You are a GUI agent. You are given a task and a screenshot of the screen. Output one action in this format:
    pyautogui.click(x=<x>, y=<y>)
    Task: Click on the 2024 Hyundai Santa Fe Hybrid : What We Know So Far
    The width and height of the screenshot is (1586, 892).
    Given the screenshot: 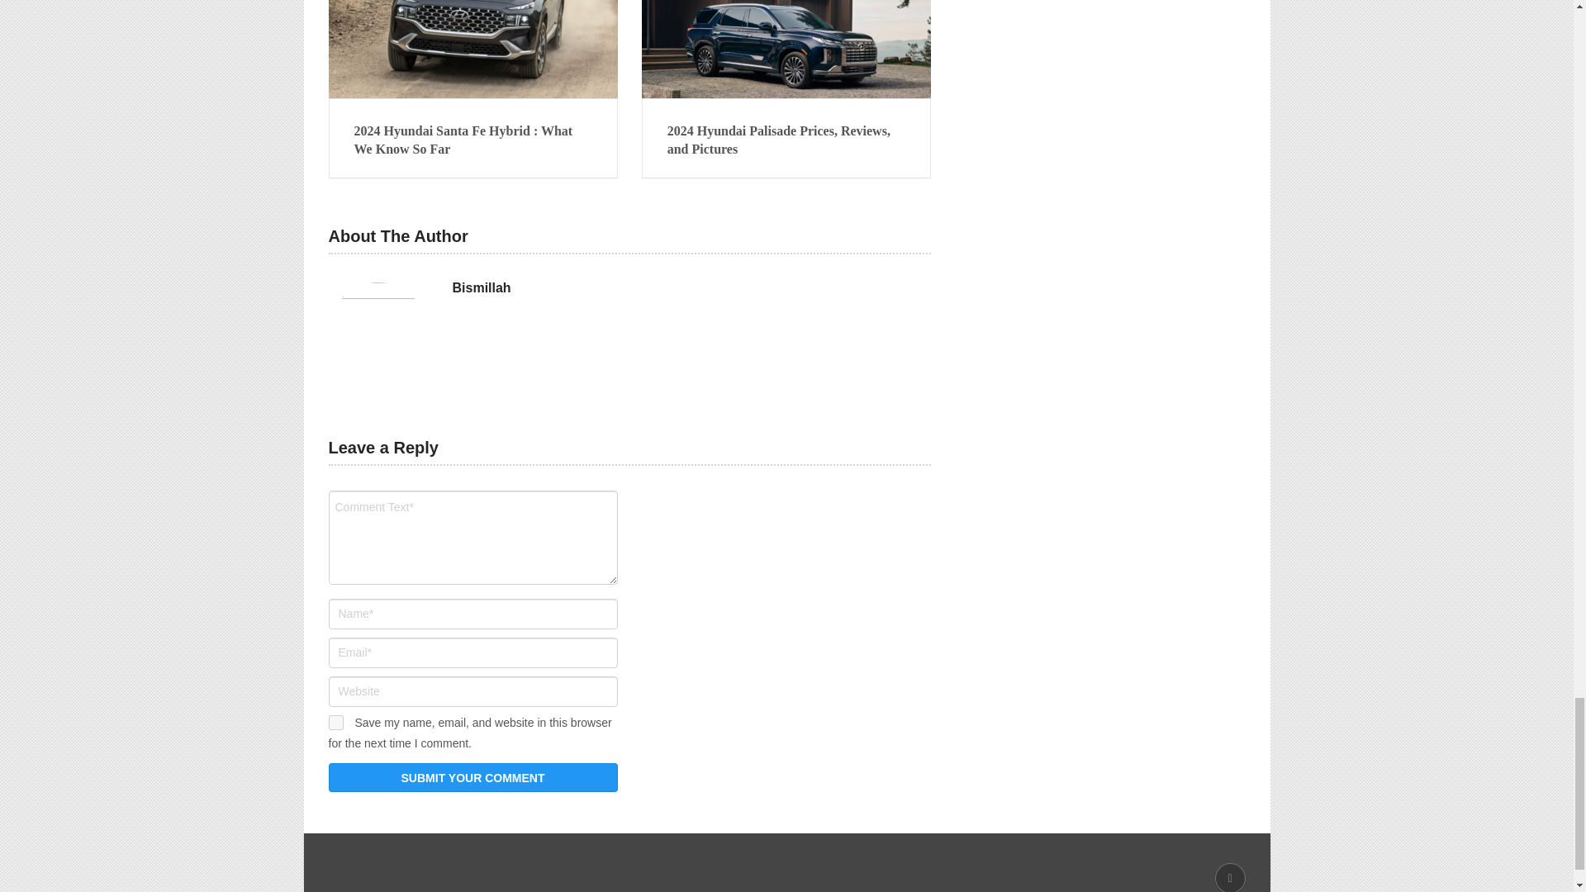 What is the action you would take?
    pyautogui.click(x=472, y=49)
    